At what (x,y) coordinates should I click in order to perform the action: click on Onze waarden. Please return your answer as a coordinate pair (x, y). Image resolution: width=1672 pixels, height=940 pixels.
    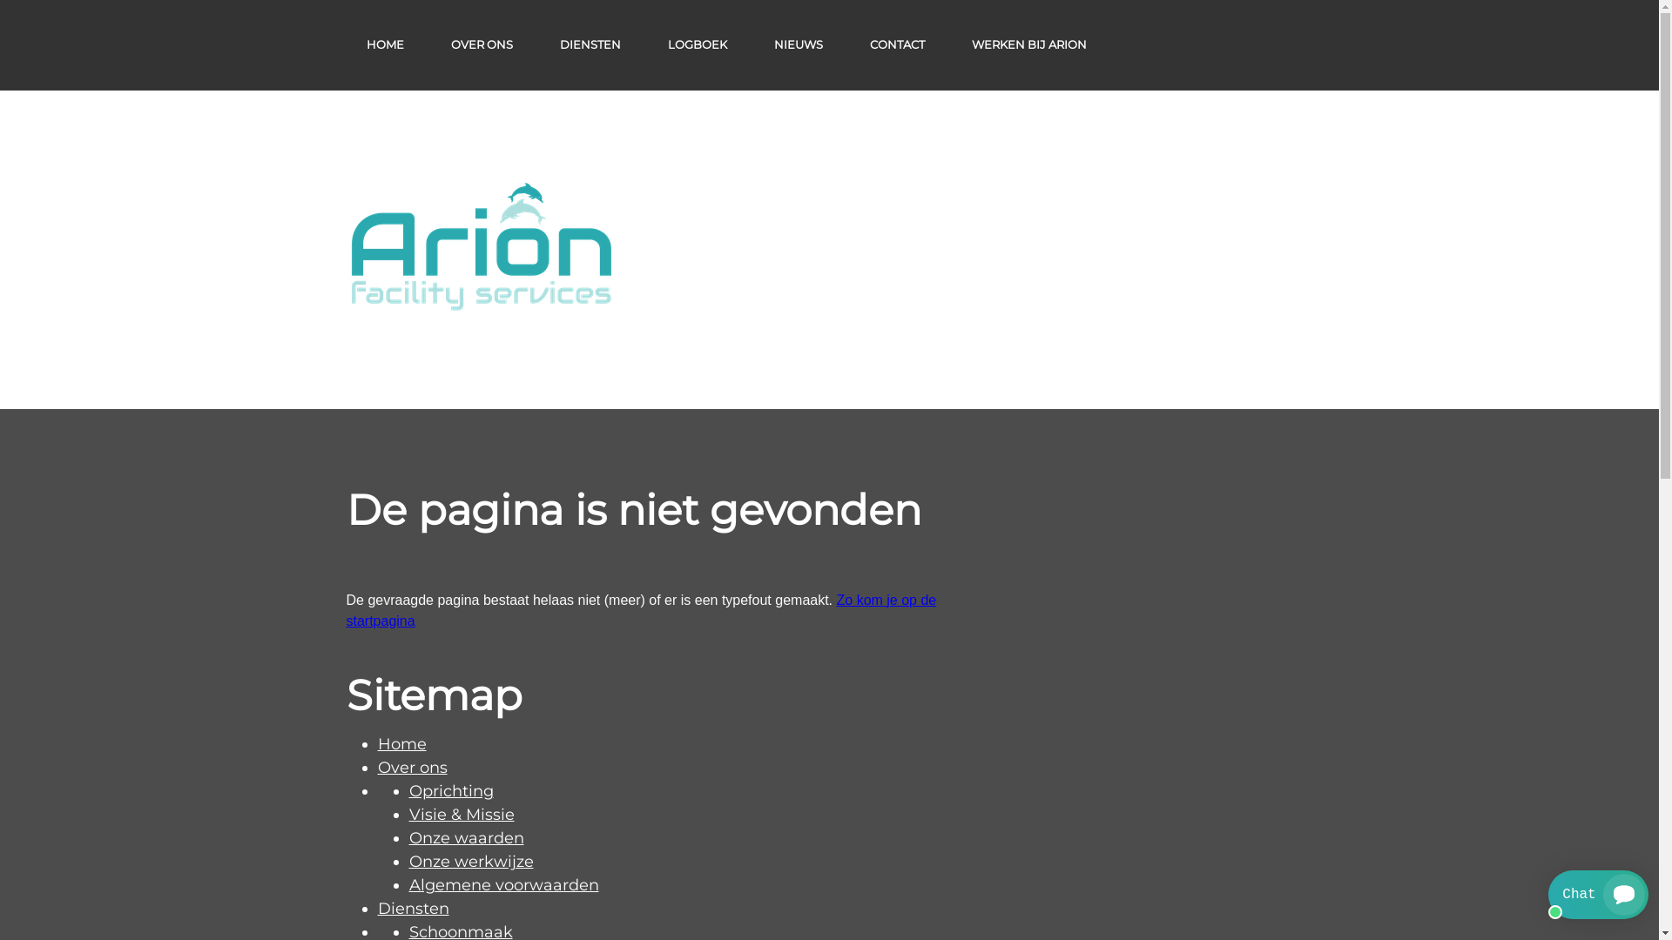
    Looking at the image, I should click on (467, 838).